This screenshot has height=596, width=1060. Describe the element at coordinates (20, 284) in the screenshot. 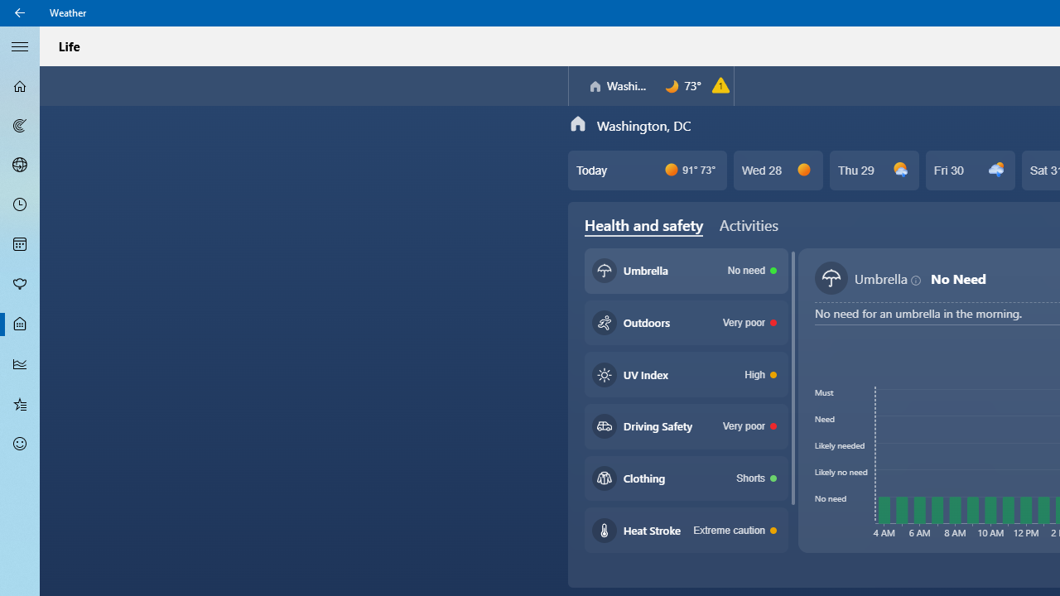

I see `Pollen - Not Selected` at that location.